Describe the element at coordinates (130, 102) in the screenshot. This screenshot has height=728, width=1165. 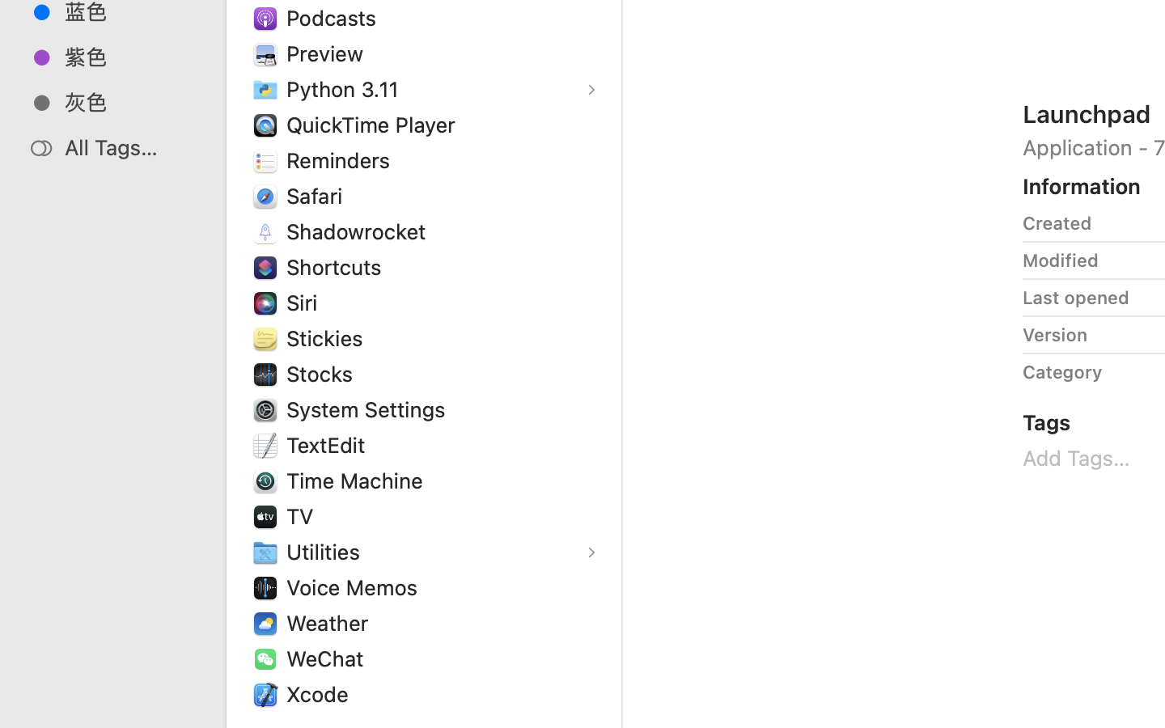
I see `灰色` at that location.